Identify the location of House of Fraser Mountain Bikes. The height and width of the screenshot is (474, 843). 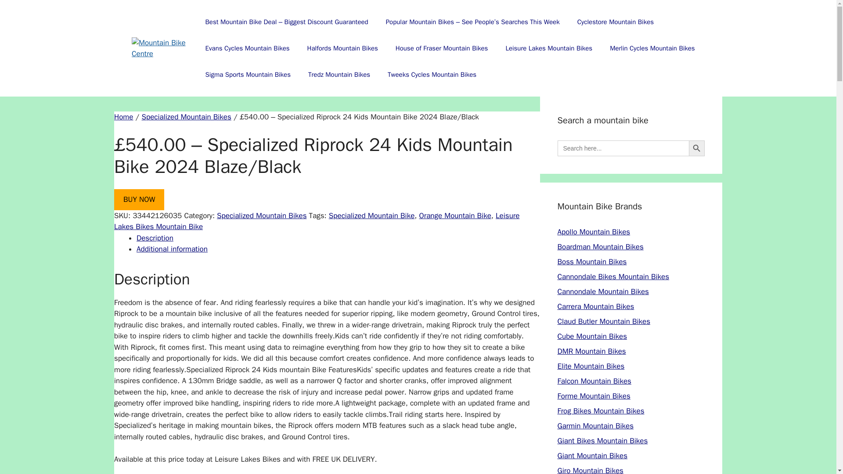
(442, 48).